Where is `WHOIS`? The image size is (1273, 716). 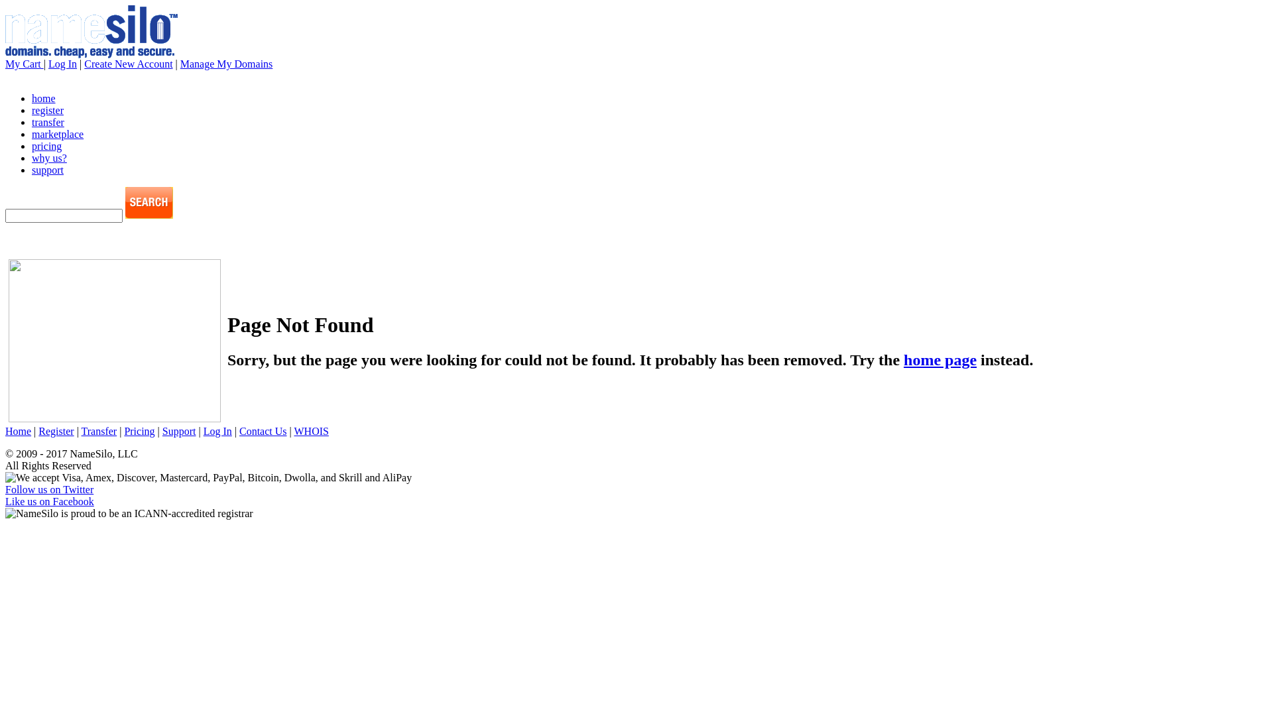
WHOIS is located at coordinates (311, 431).